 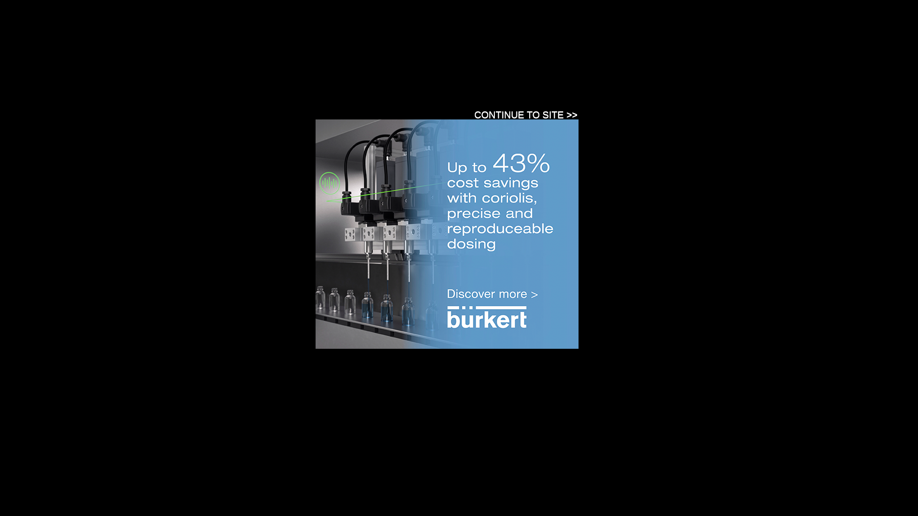 What do you see at coordinates (342, 280) in the screenshot?
I see `NASA` at bounding box center [342, 280].